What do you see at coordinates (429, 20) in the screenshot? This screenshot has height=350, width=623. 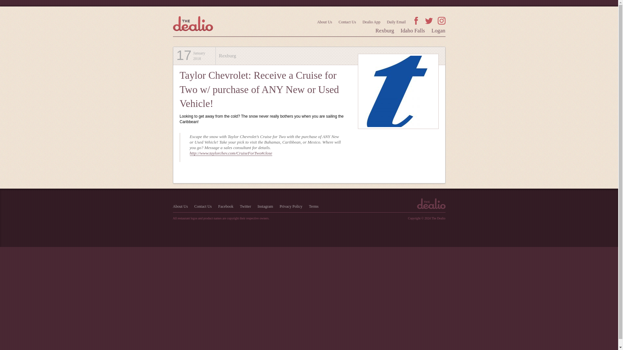 I see `Twitter` at bounding box center [429, 20].